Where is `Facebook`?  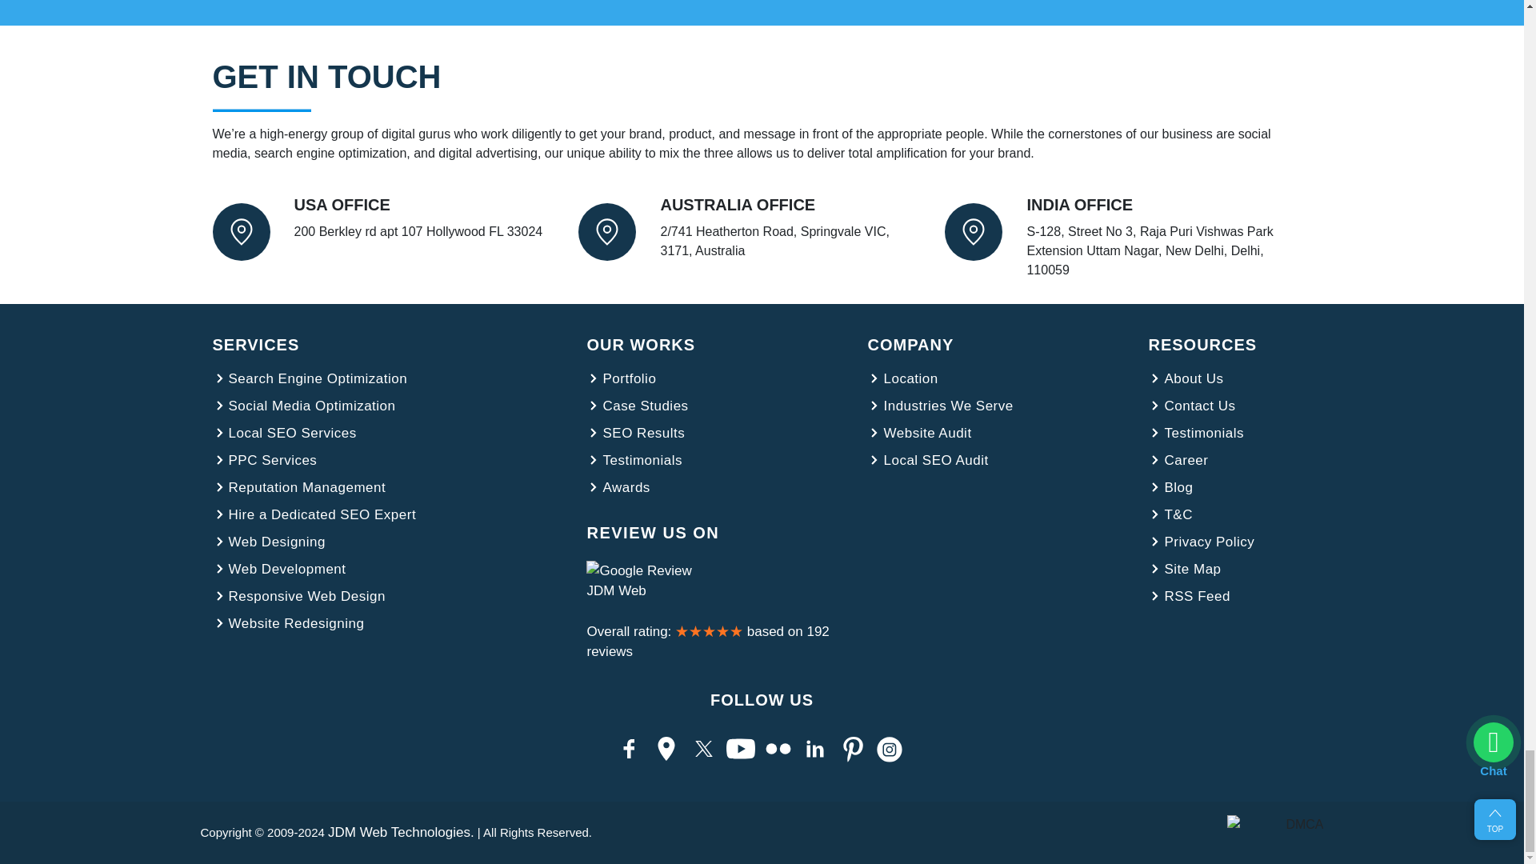
Facebook is located at coordinates (632, 758).